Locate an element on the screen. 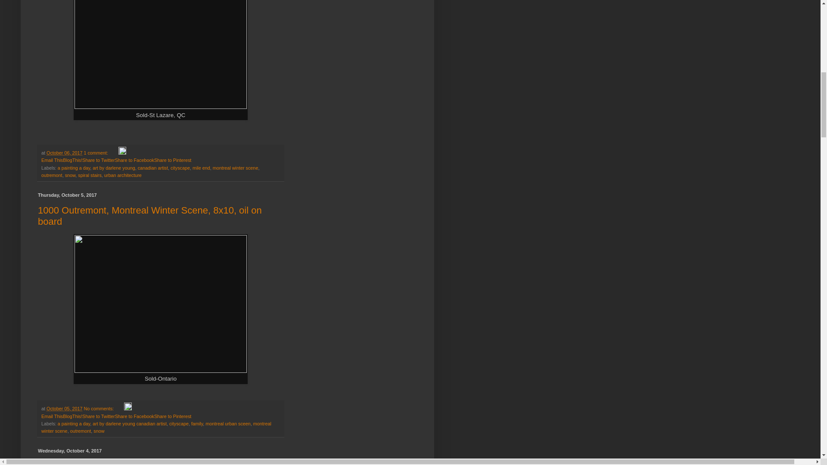 This screenshot has width=827, height=465. Email This is located at coordinates (52, 160).